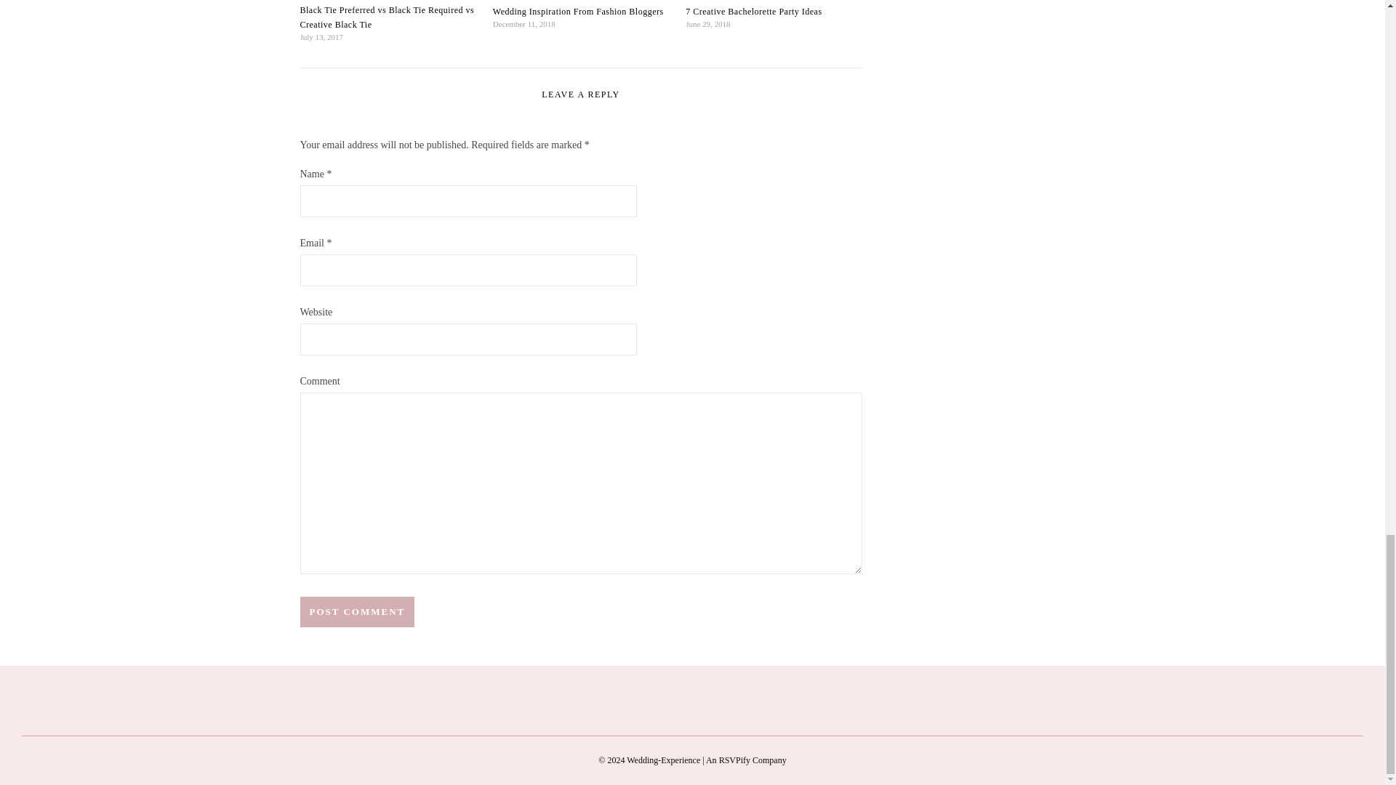 This screenshot has height=785, width=1396. Describe the element at coordinates (753, 11) in the screenshot. I see `7 Creative Bachelorette Party Ideas` at that location.